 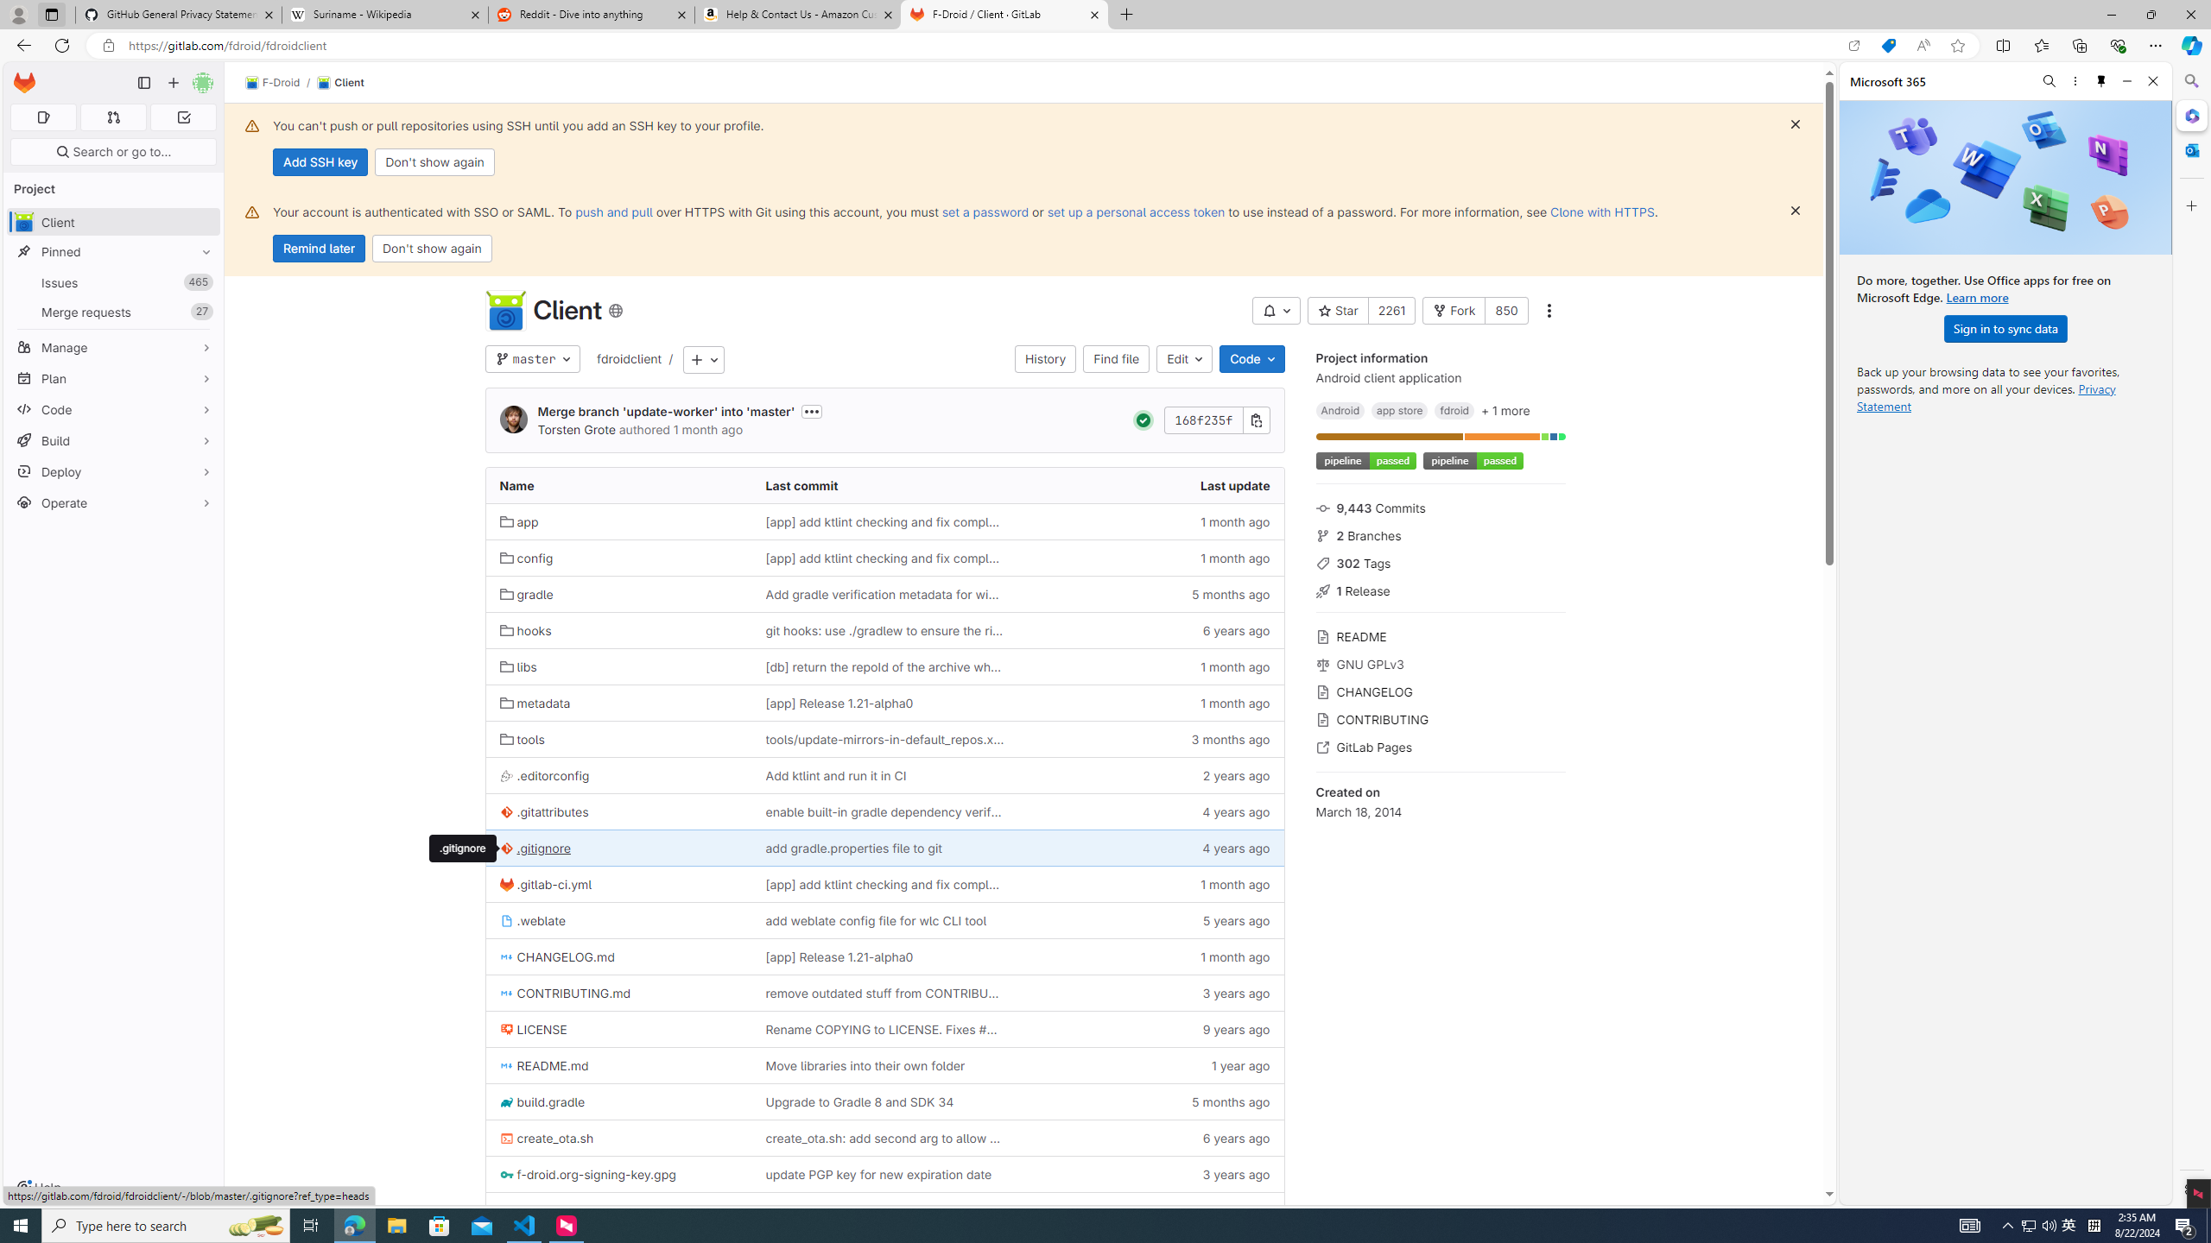 I want to click on app store, so click(x=1400, y=409).